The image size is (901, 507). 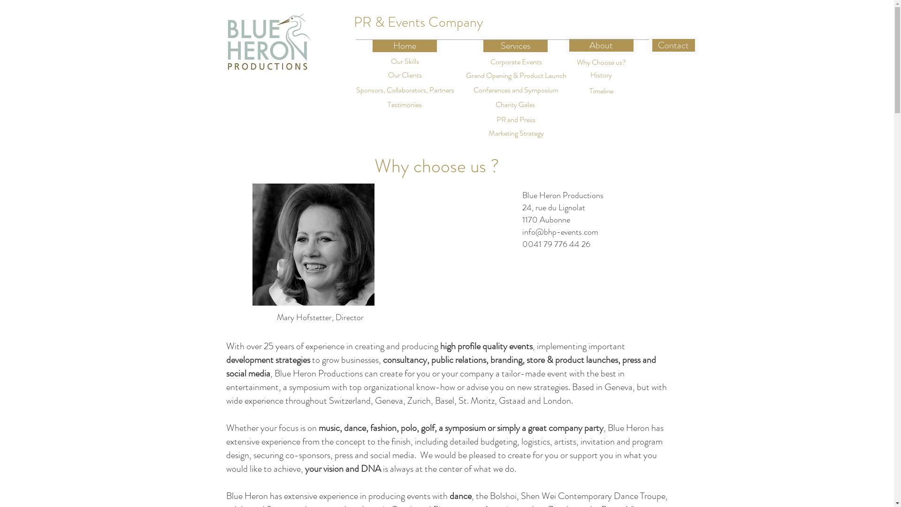 I want to click on Timeline, so click(x=602, y=91).